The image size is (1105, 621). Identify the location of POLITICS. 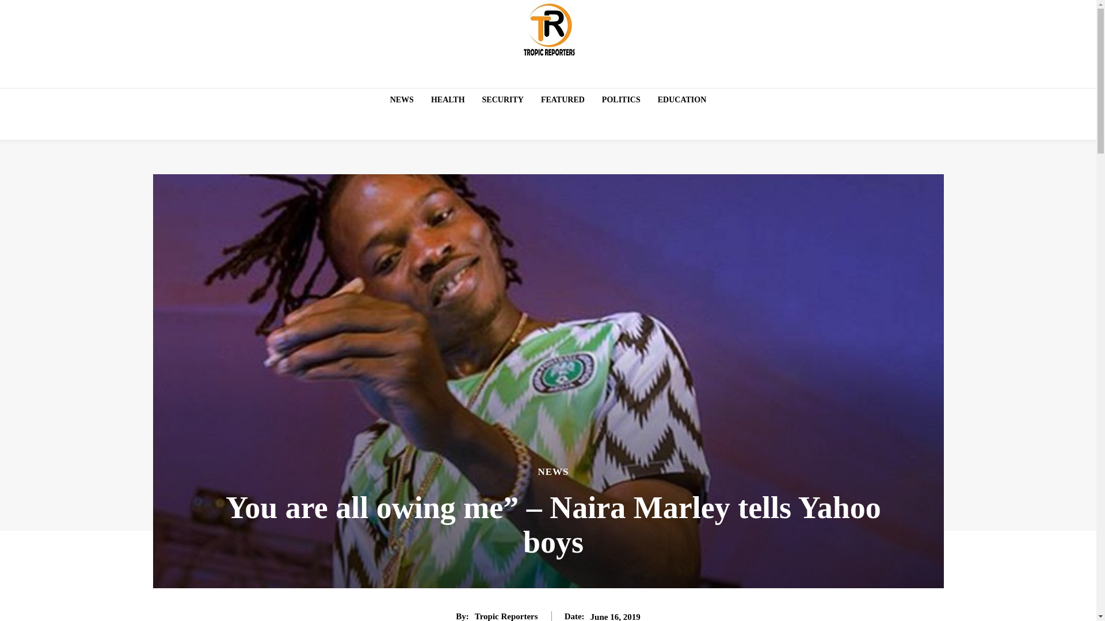
(622, 100).